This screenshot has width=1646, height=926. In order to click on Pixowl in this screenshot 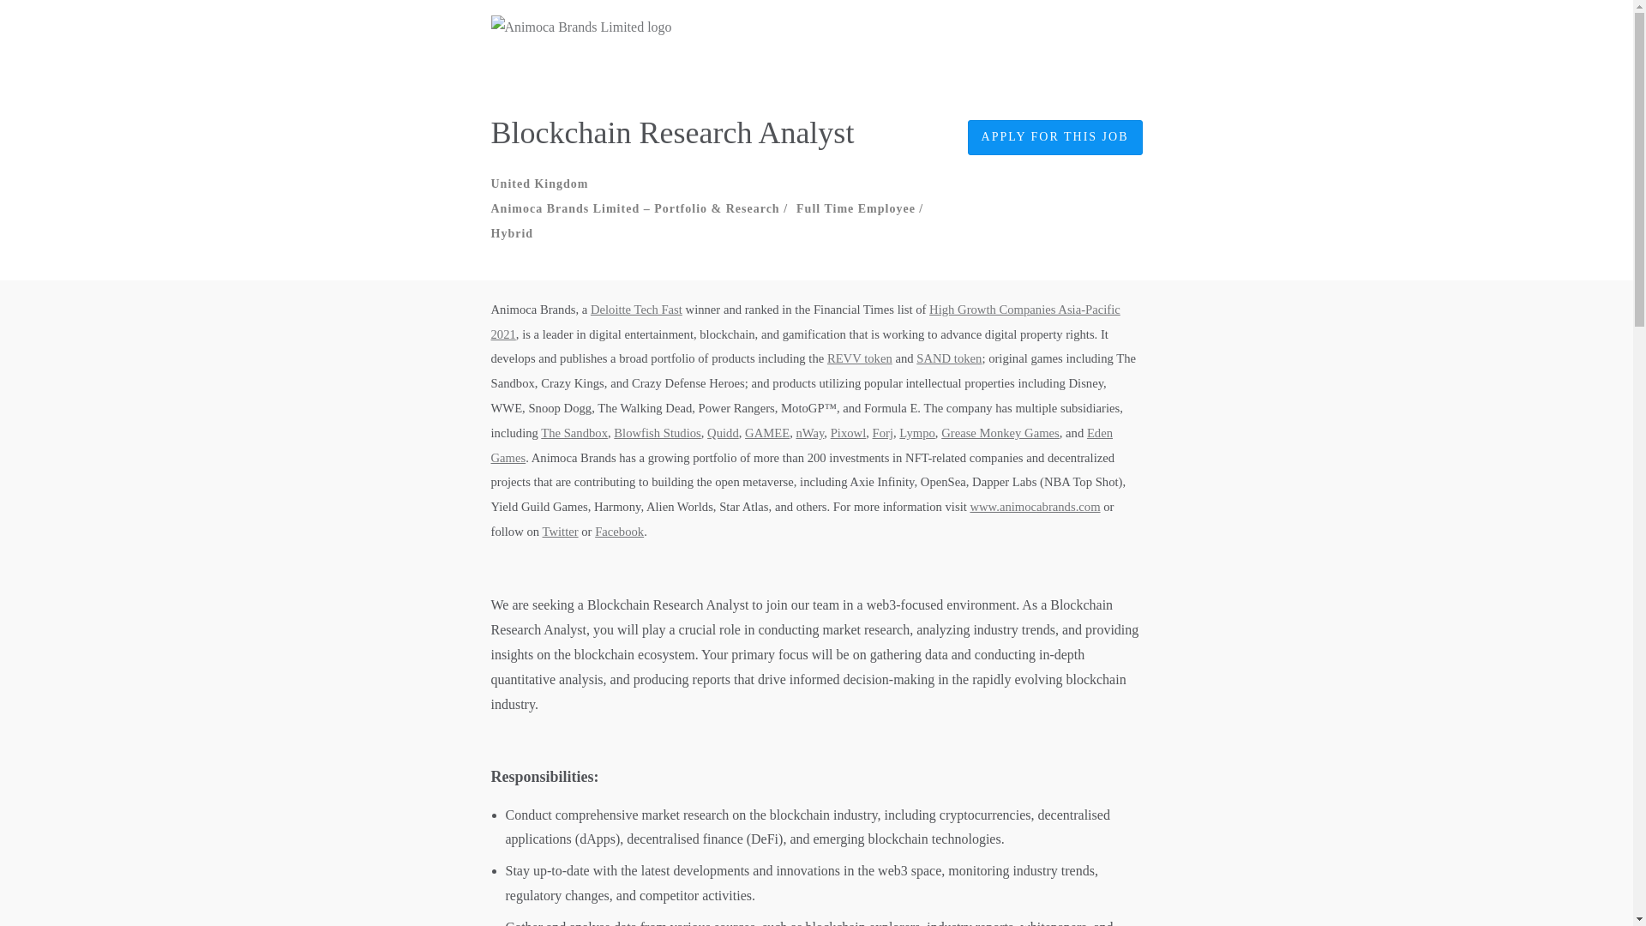, I will do `click(849, 432)`.